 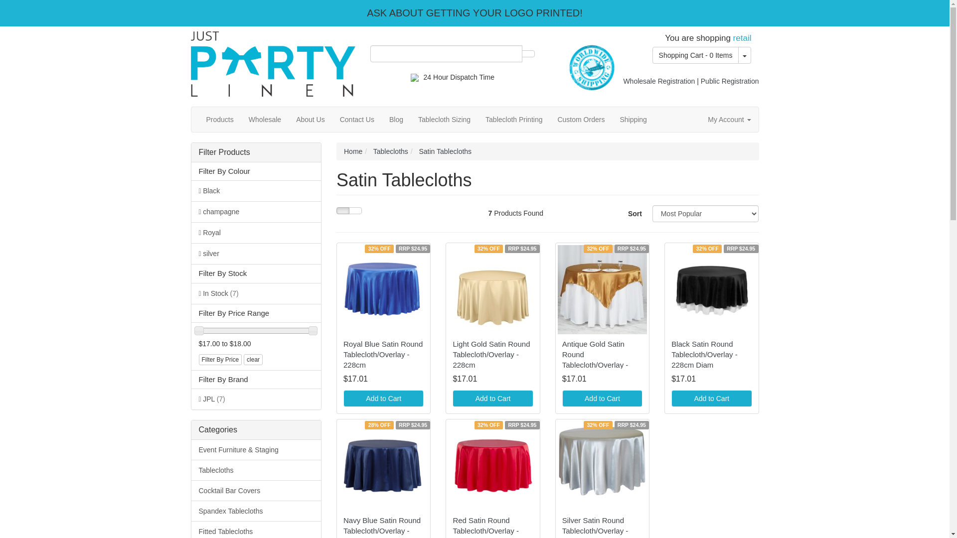 What do you see at coordinates (696, 55) in the screenshot?
I see `Shopping Cart - 0 Items` at bounding box center [696, 55].